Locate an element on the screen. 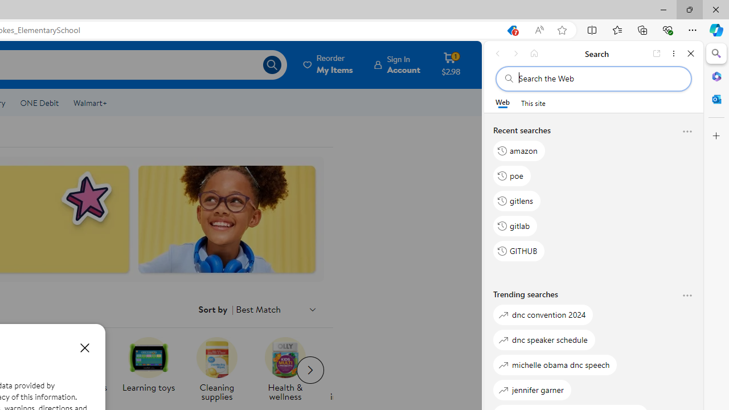  gitlens is located at coordinates (517, 200).